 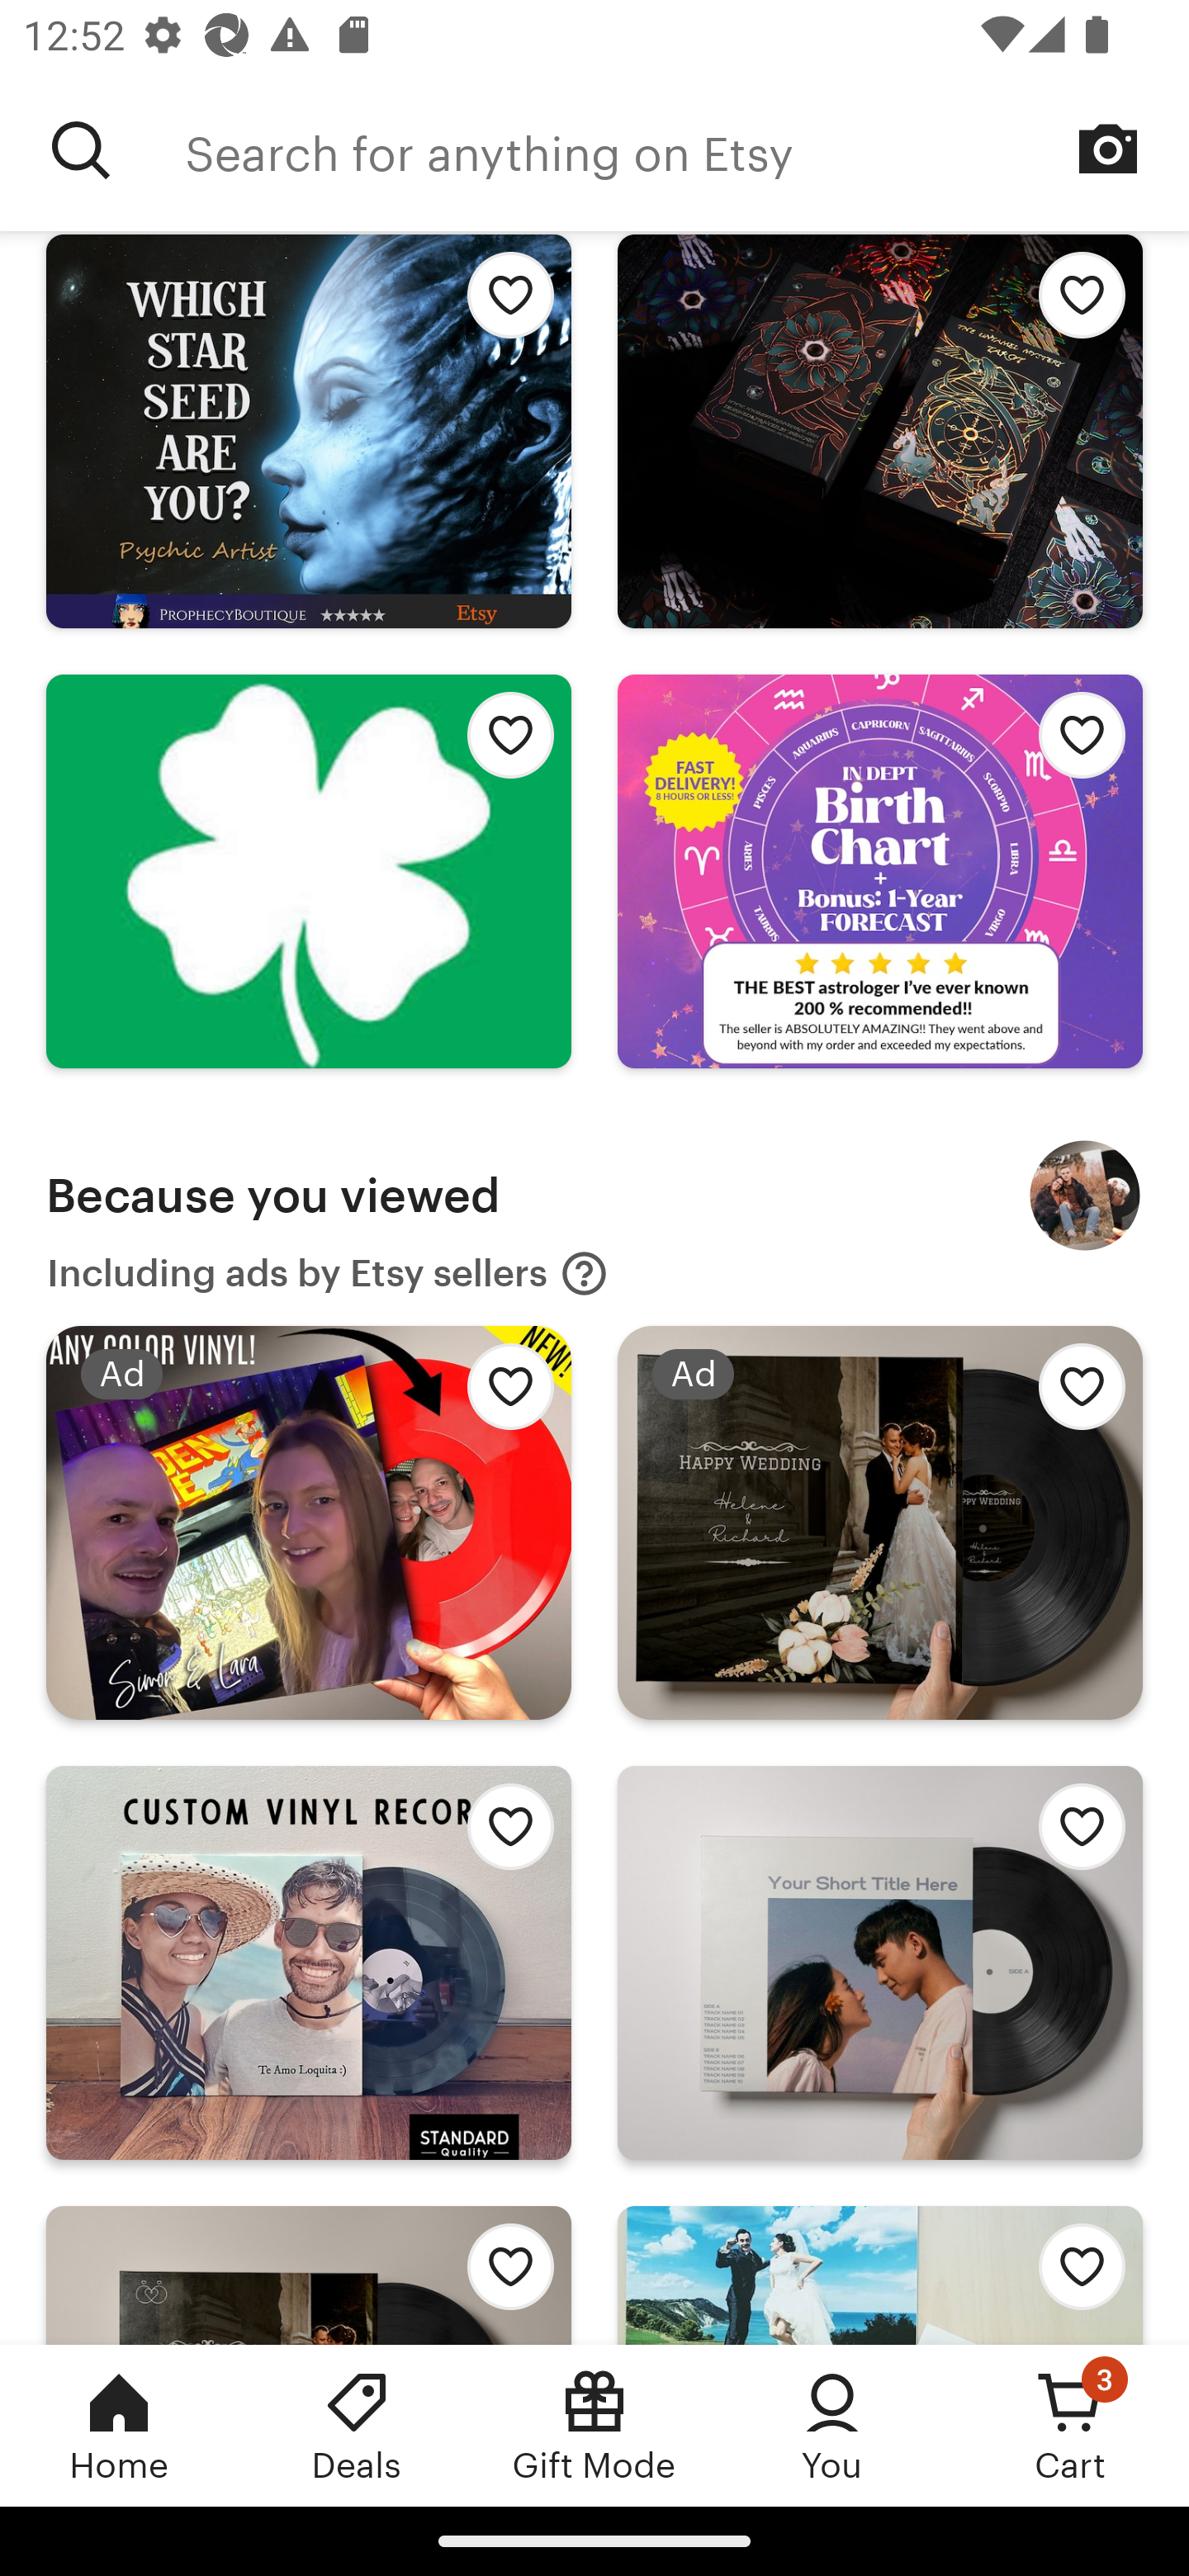 I want to click on Search for anything on Etsy, so click(x=687, y=150).